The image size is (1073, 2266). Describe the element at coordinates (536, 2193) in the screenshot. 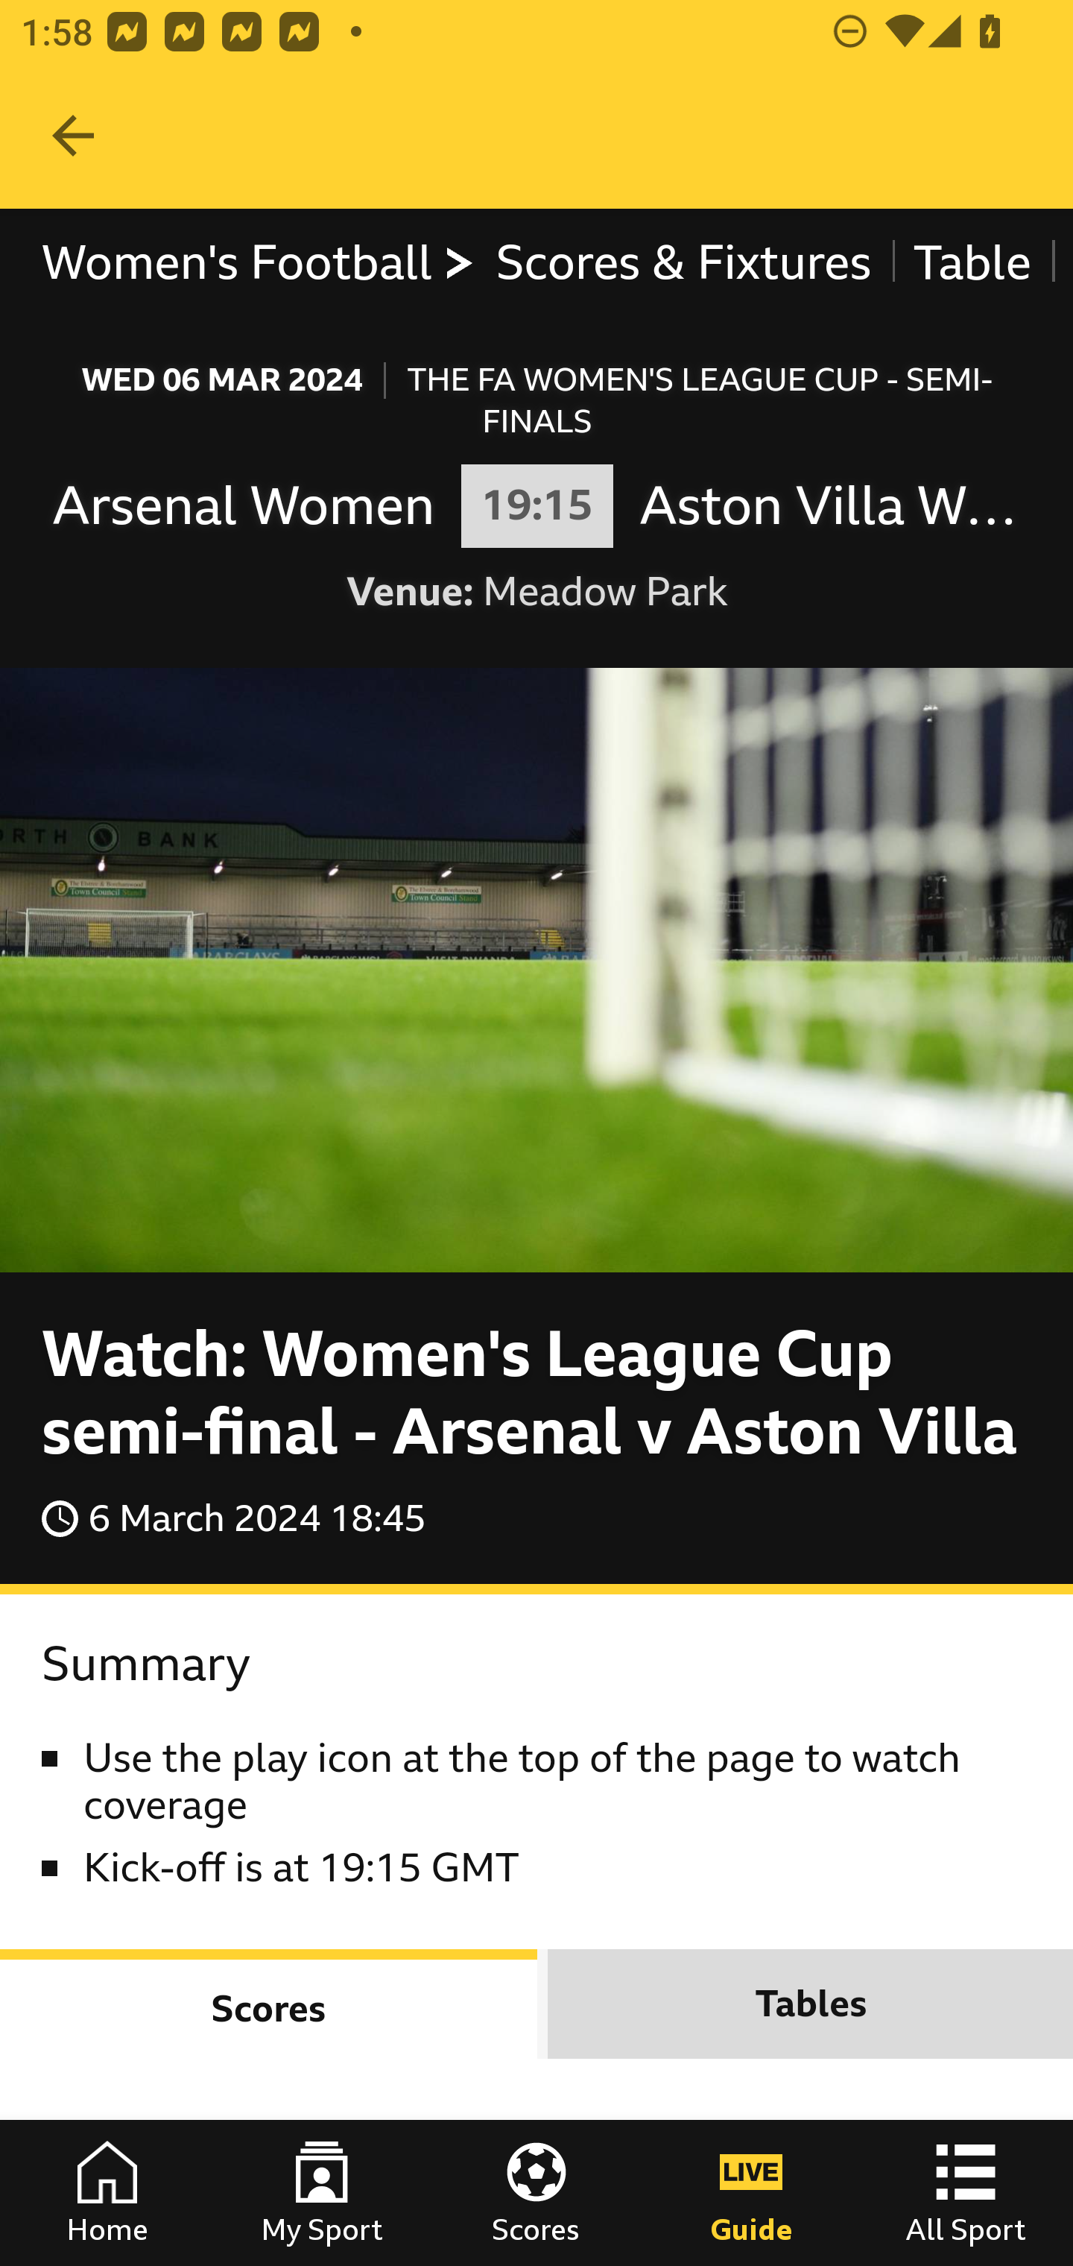

I see `Scores` at that location.